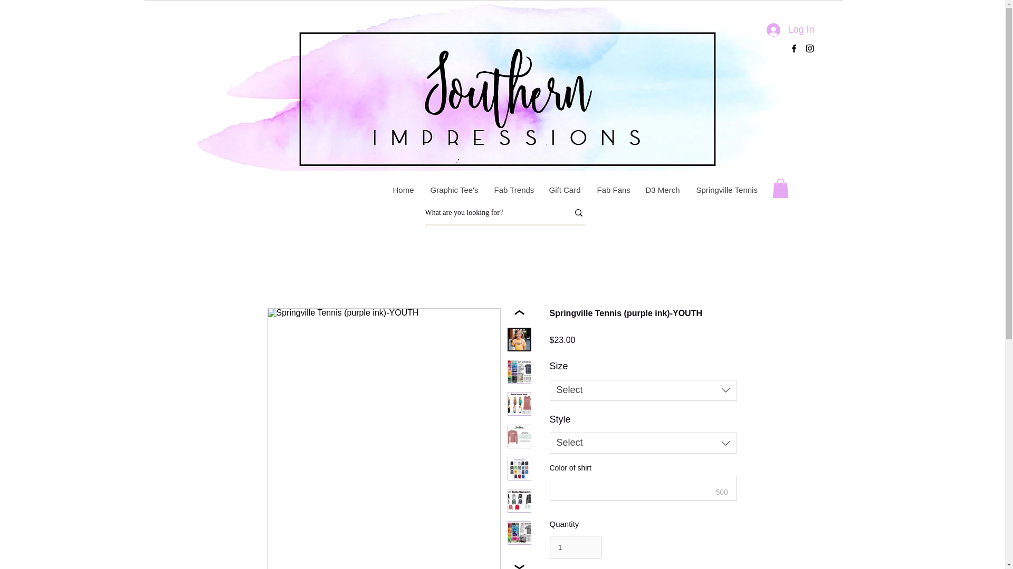 The width and height of the screenshot is (1013, 569). I want to click on Fab Trends, so click(512, 190).